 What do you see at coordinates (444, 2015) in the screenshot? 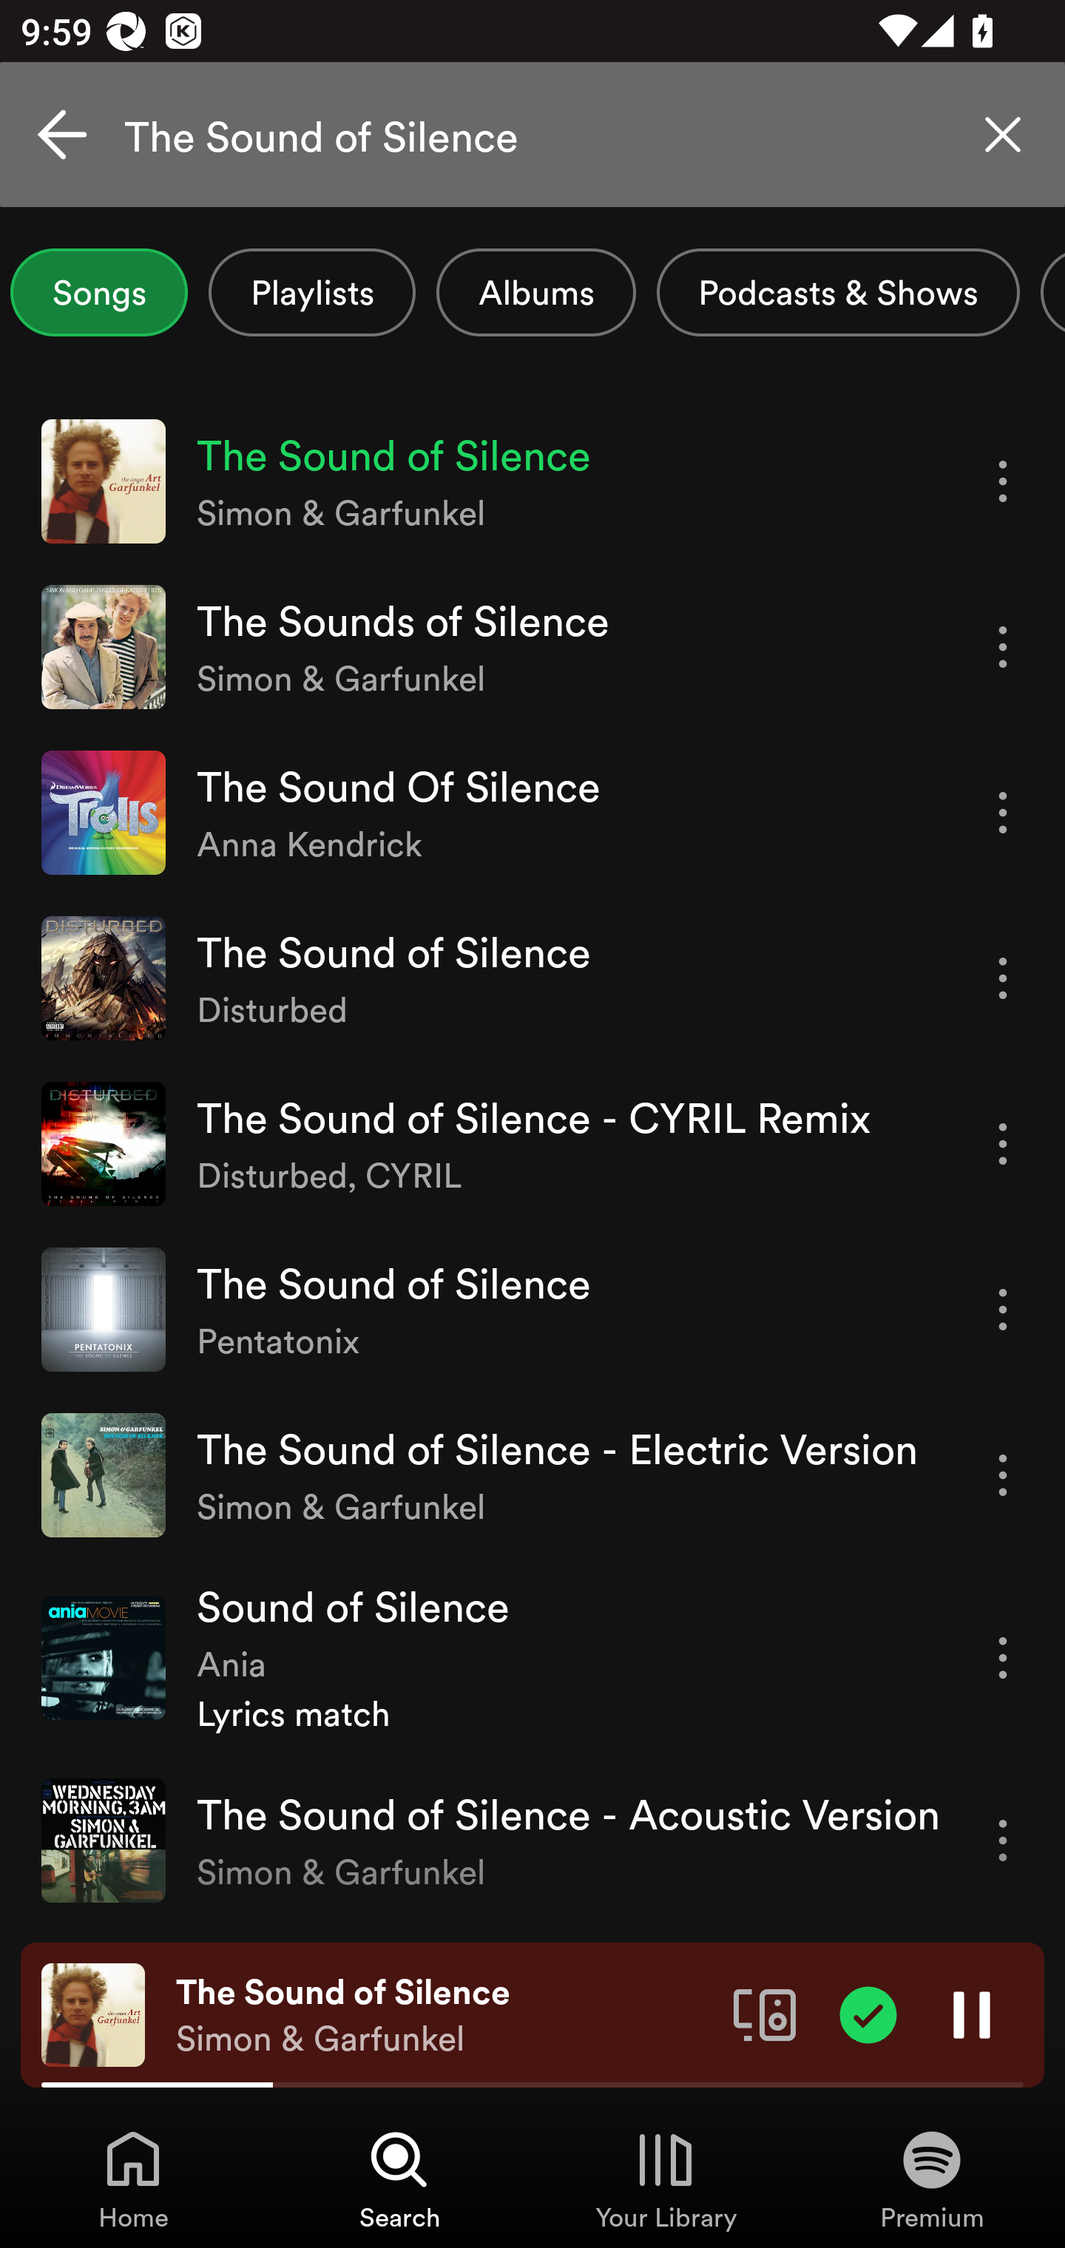
I see `The Sound of Silence Simon & Garfunkel` at bounding box center [444, 2015].